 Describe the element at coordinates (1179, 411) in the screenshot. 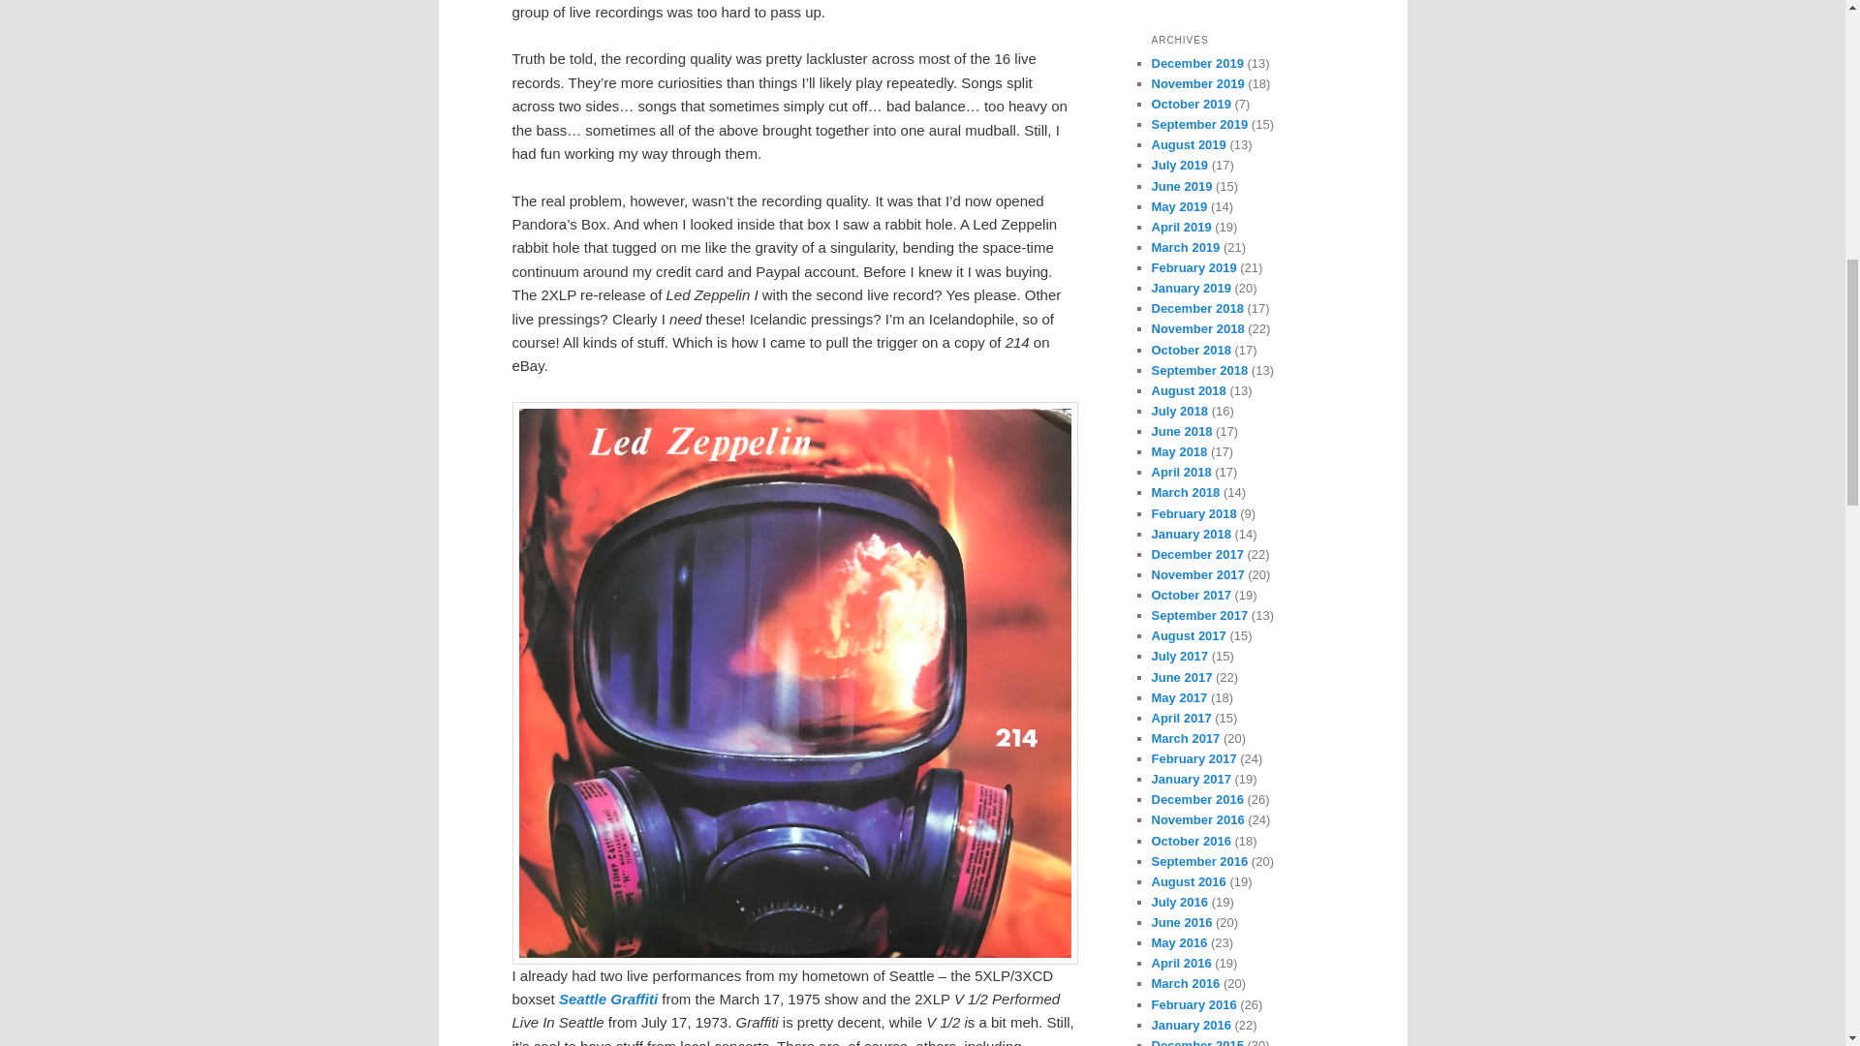

I see `July 2018` at that location.